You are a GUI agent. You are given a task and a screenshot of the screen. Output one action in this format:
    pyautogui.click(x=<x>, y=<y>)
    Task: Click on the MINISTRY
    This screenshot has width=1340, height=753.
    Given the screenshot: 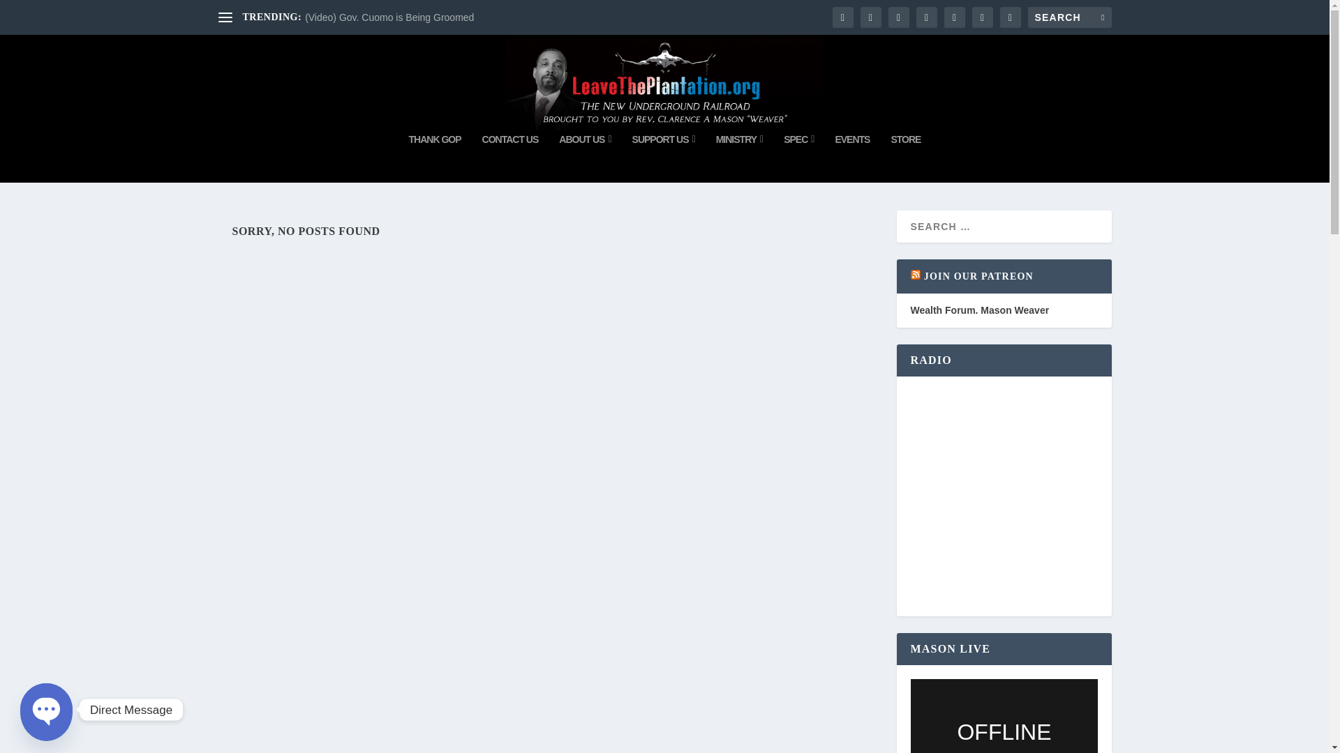 What is the action you would take?
    pyautogui.click(x=740, y=158)
    